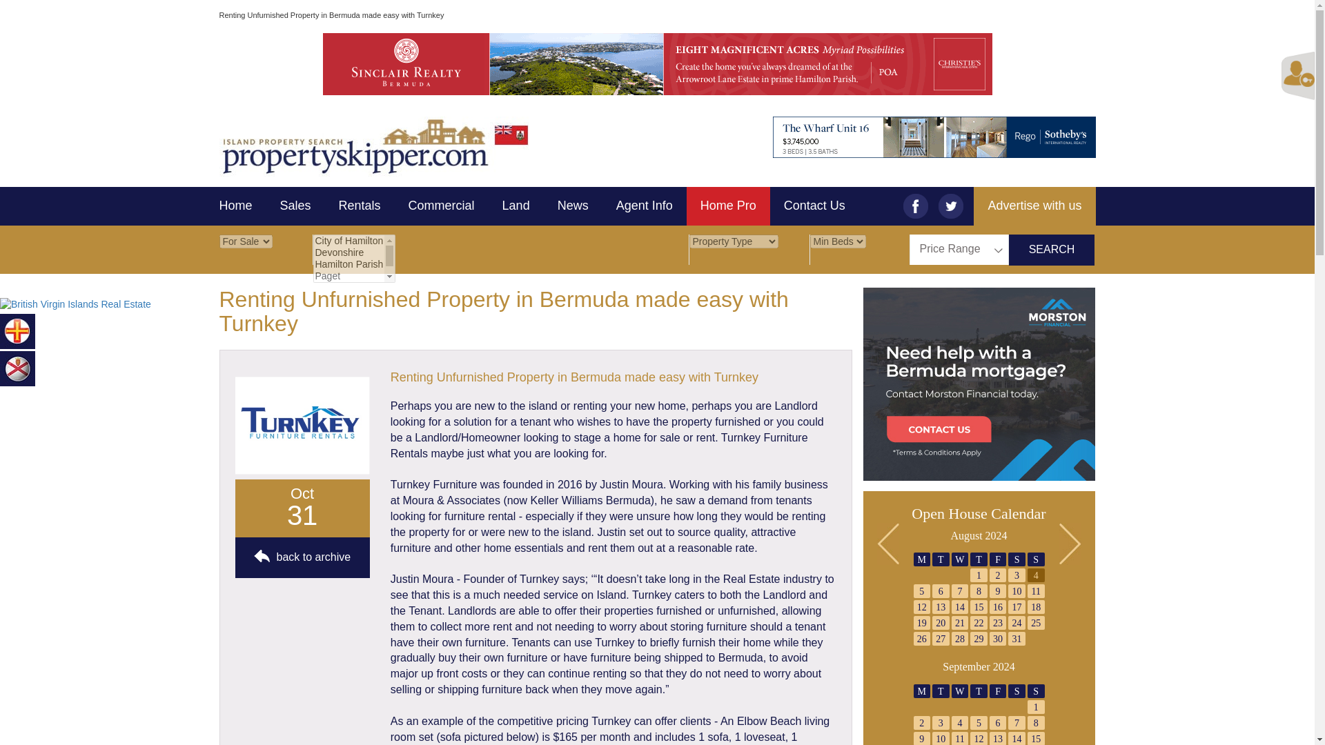  What do you see at coordinates (18, 367) in the screenshot?
I see `Jersey Property` at bounding box center [18, 367].